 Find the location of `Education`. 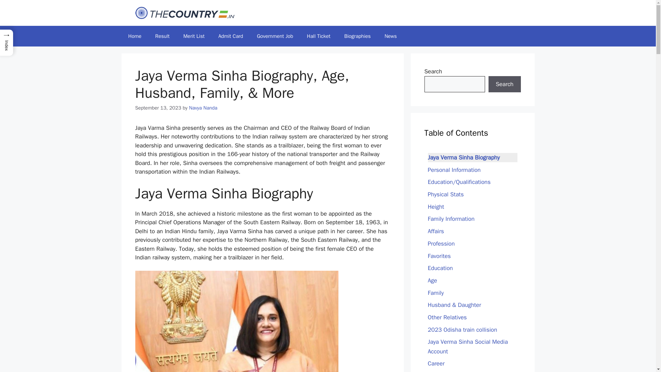

Education is located at coordinates (440, 268).